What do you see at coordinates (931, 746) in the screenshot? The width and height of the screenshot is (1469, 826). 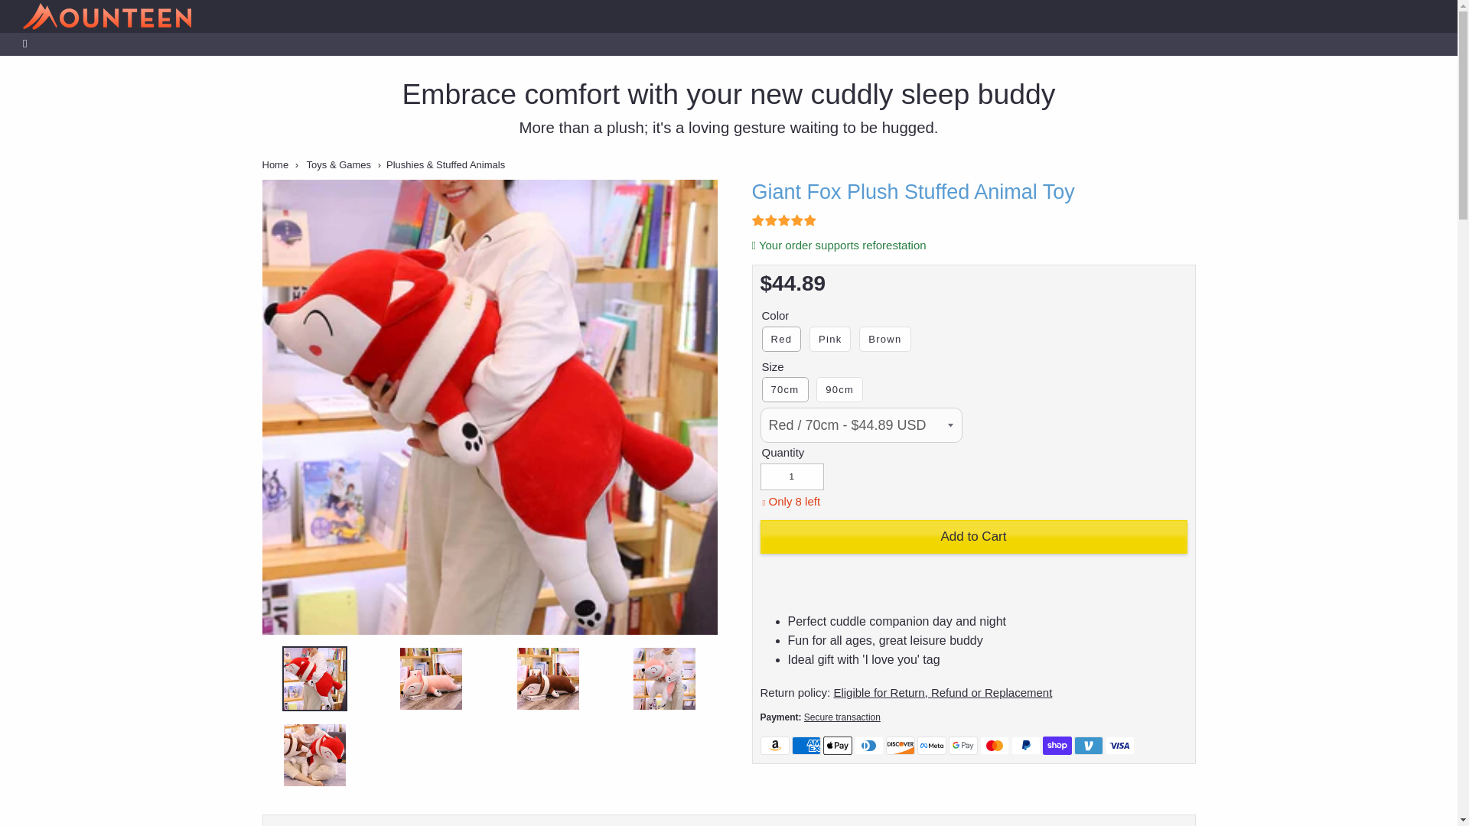 I see `Meta Pay` at bounding box center [931, 746].